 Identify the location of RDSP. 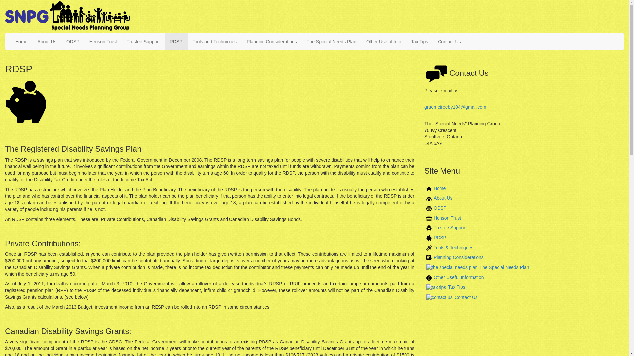
(176, 42).